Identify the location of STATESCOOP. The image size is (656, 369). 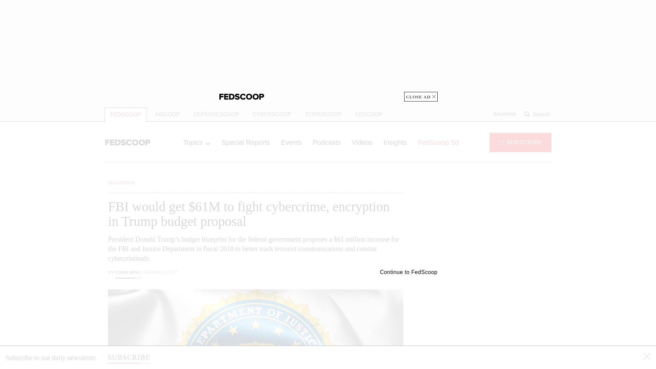
(323, 114).